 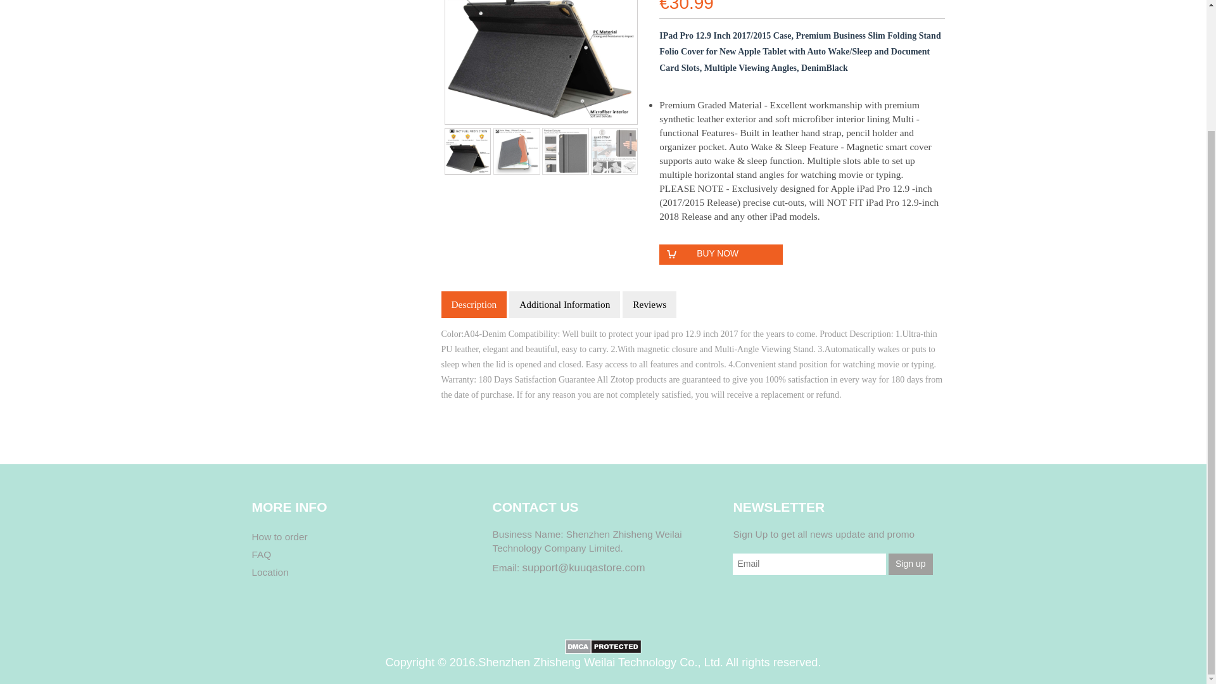 What do you see at coordinates (603, 645) in the screenshot?
I see `DMCA.com Protection Status` at bounding box center [603, 645].